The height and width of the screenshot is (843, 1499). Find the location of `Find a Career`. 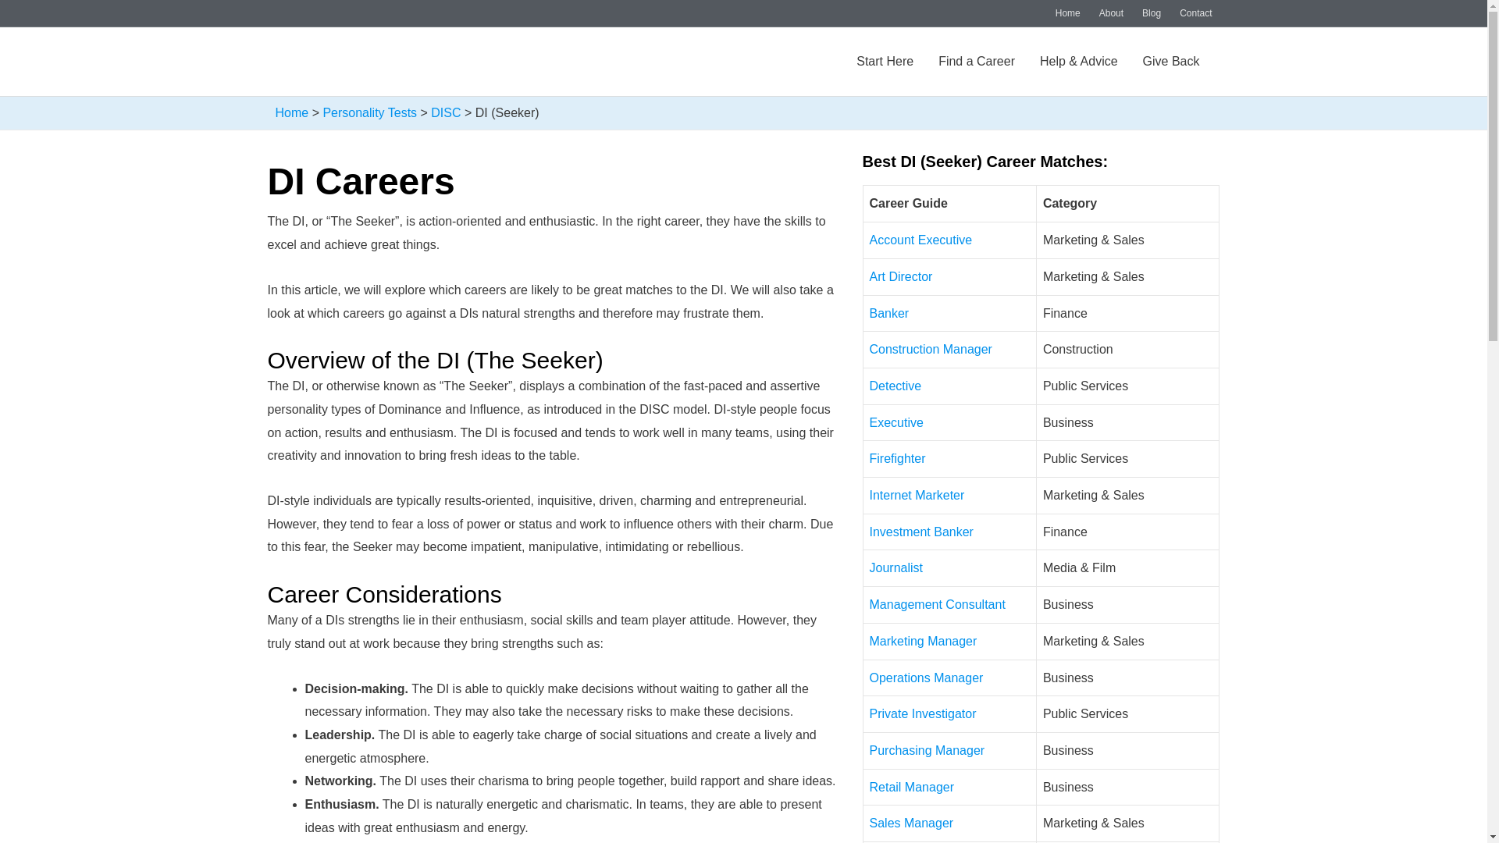

Find a Career is located at coordinates (976, 62).